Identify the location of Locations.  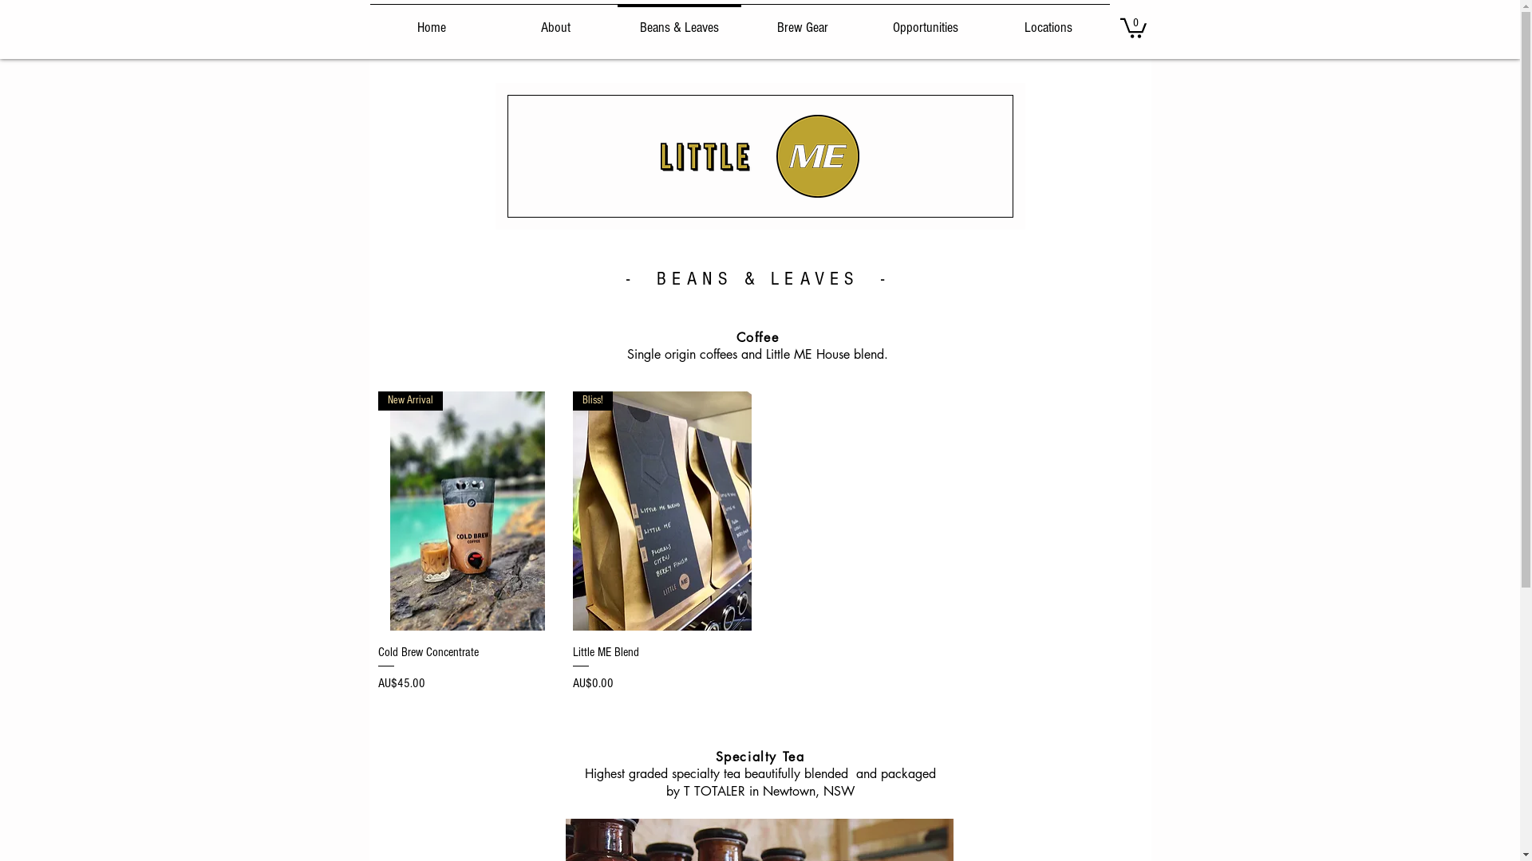
(1048, 21).